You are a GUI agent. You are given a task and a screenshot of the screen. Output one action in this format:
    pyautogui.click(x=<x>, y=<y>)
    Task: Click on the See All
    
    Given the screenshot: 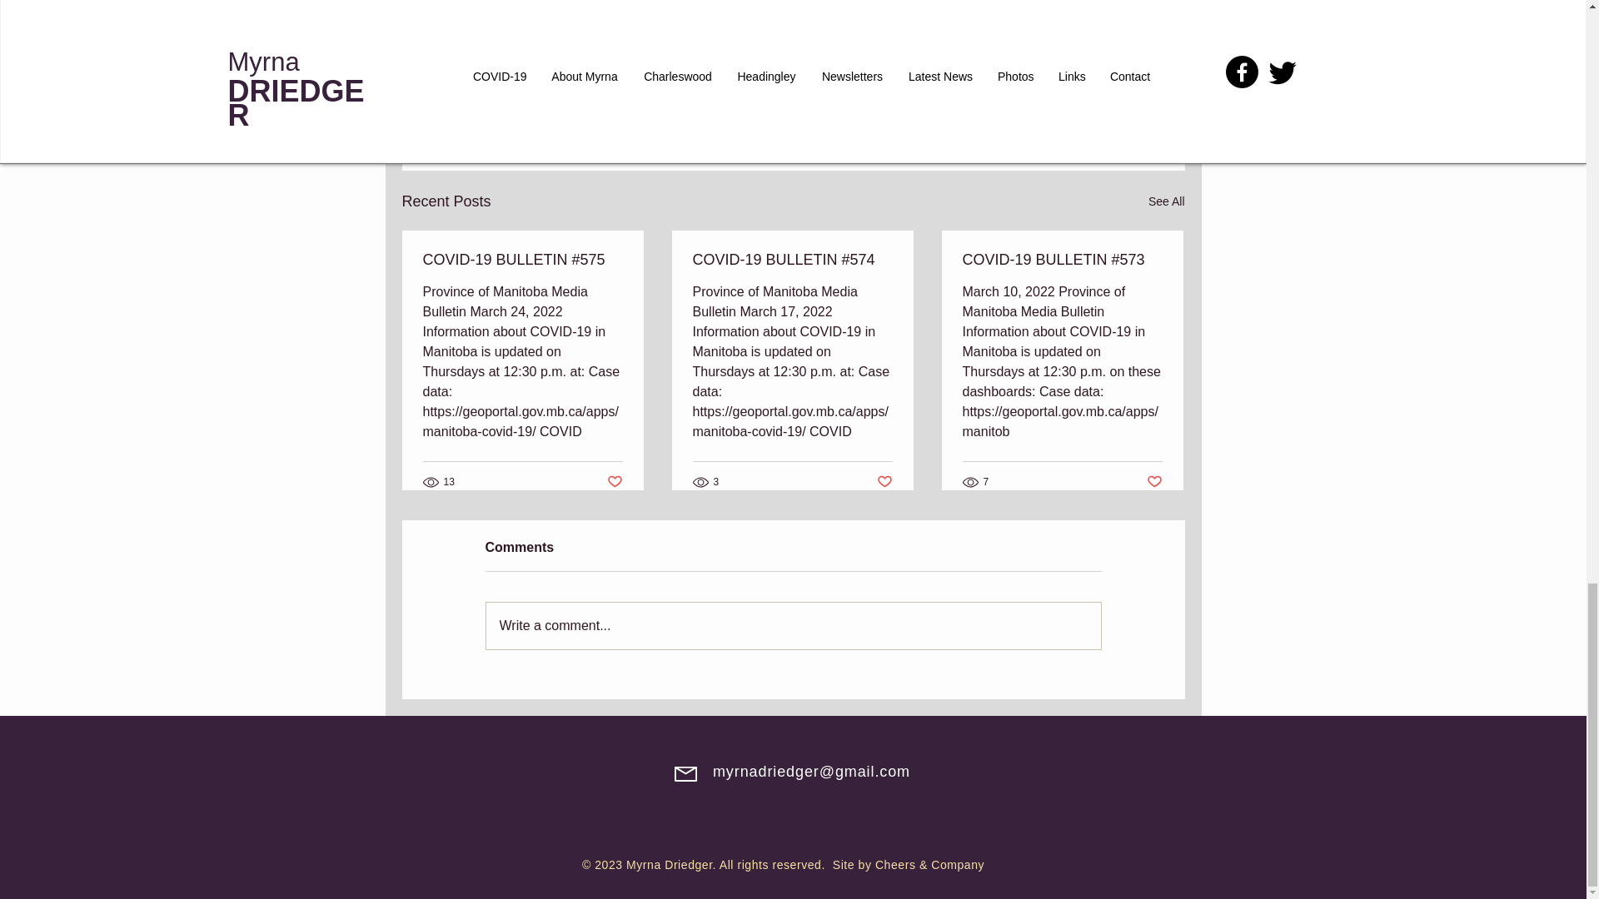 What is the action you would take?
    pyautogui.click(x=1166, y=201)
    